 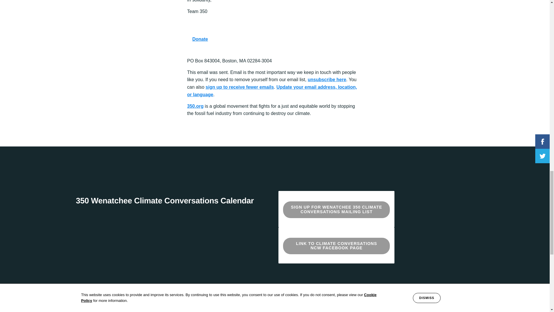 What do you see at coordinates (327, 79) in the screenshot?
I see `unsubscribe here` at bounding box center [327, 79].